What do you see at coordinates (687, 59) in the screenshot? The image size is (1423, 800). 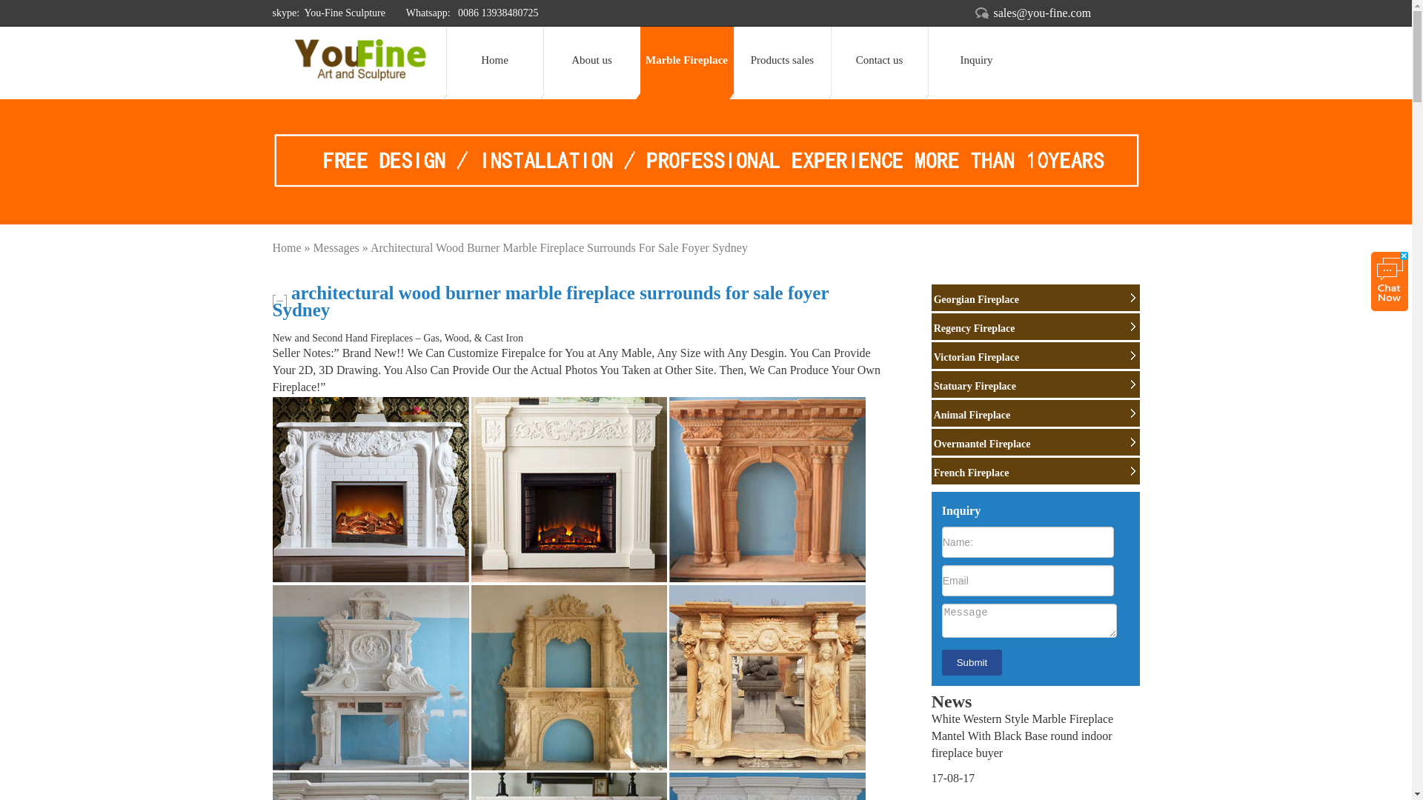 I see `Marble Fireplace` at bounding box center [687, 59].